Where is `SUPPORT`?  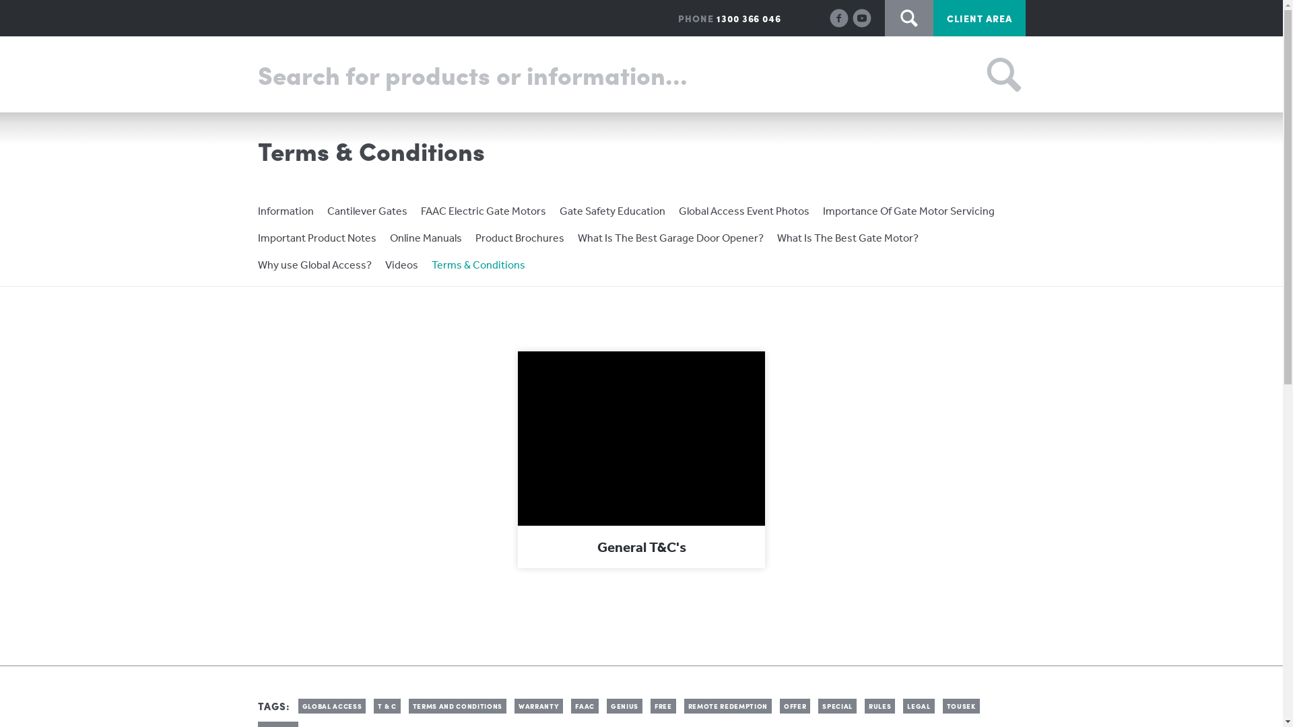 SUPPORT is located at coordinates (635, 75).